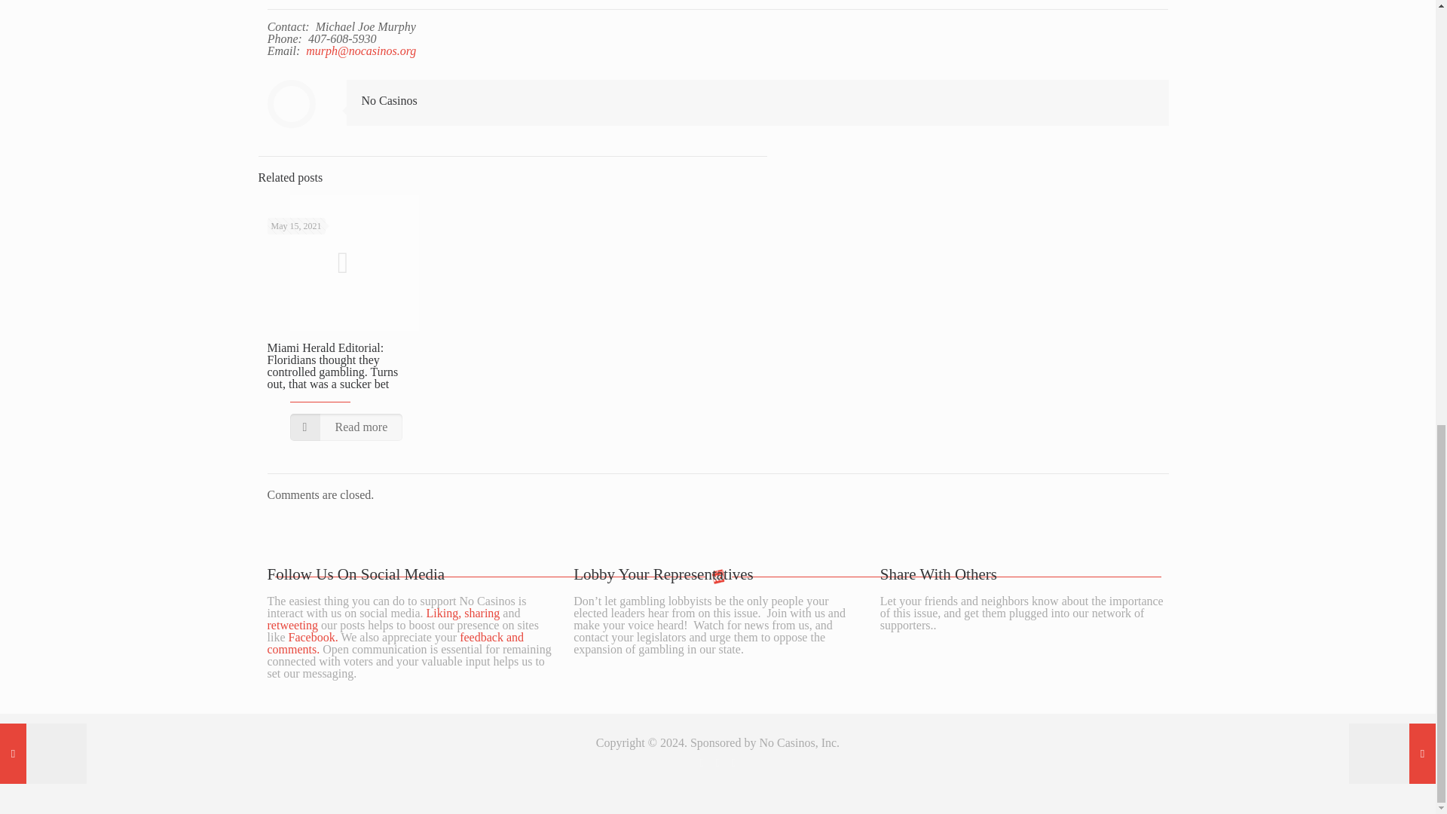  I want to click on sharing, so click(482, 612).